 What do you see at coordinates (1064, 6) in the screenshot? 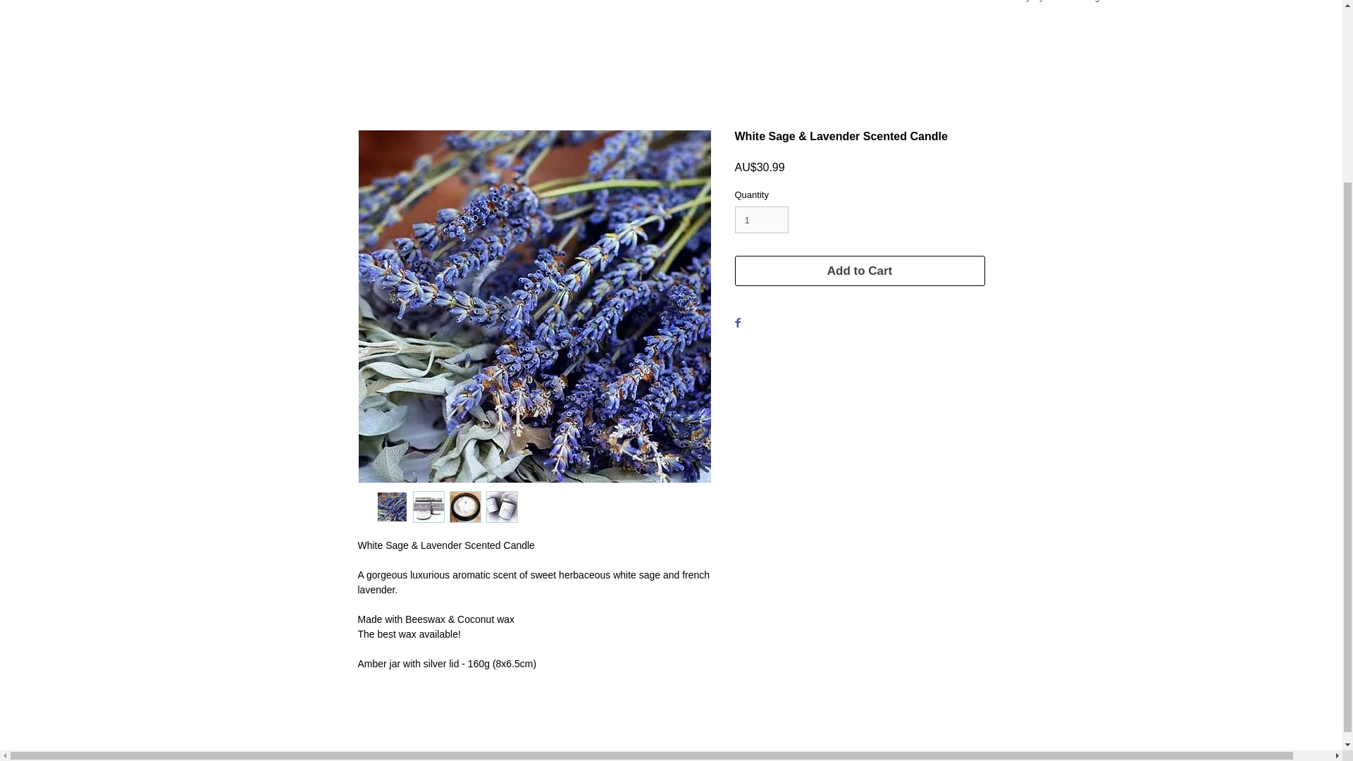
I see `Loyalty Rewards Program` at bounding box center [1064, 6].